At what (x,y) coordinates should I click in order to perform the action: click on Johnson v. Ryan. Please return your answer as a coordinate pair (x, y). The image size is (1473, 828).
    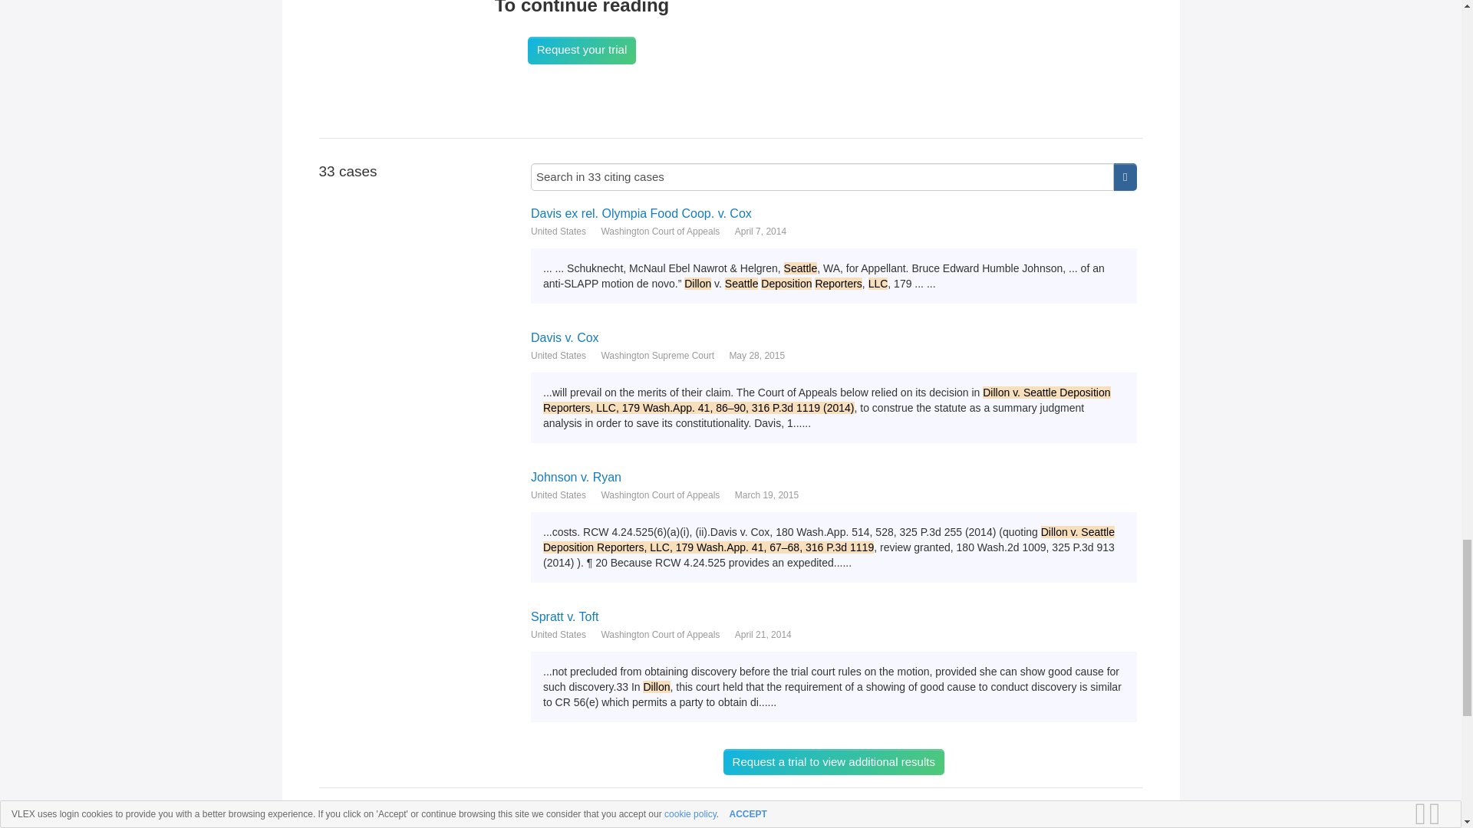
    Looking at the image, I should click on (833, 477).